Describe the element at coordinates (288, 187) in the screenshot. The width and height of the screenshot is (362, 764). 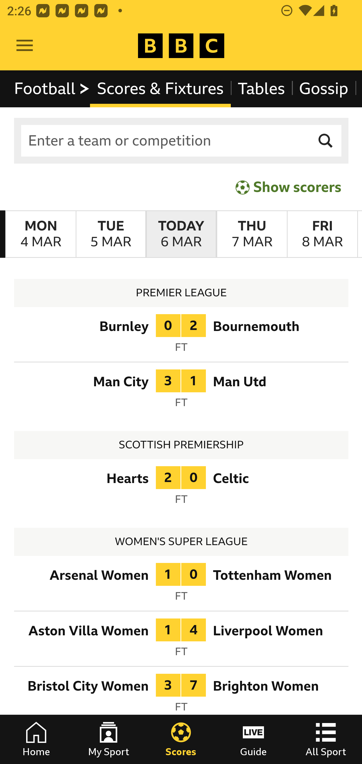
I see `Show scorers` at that location.